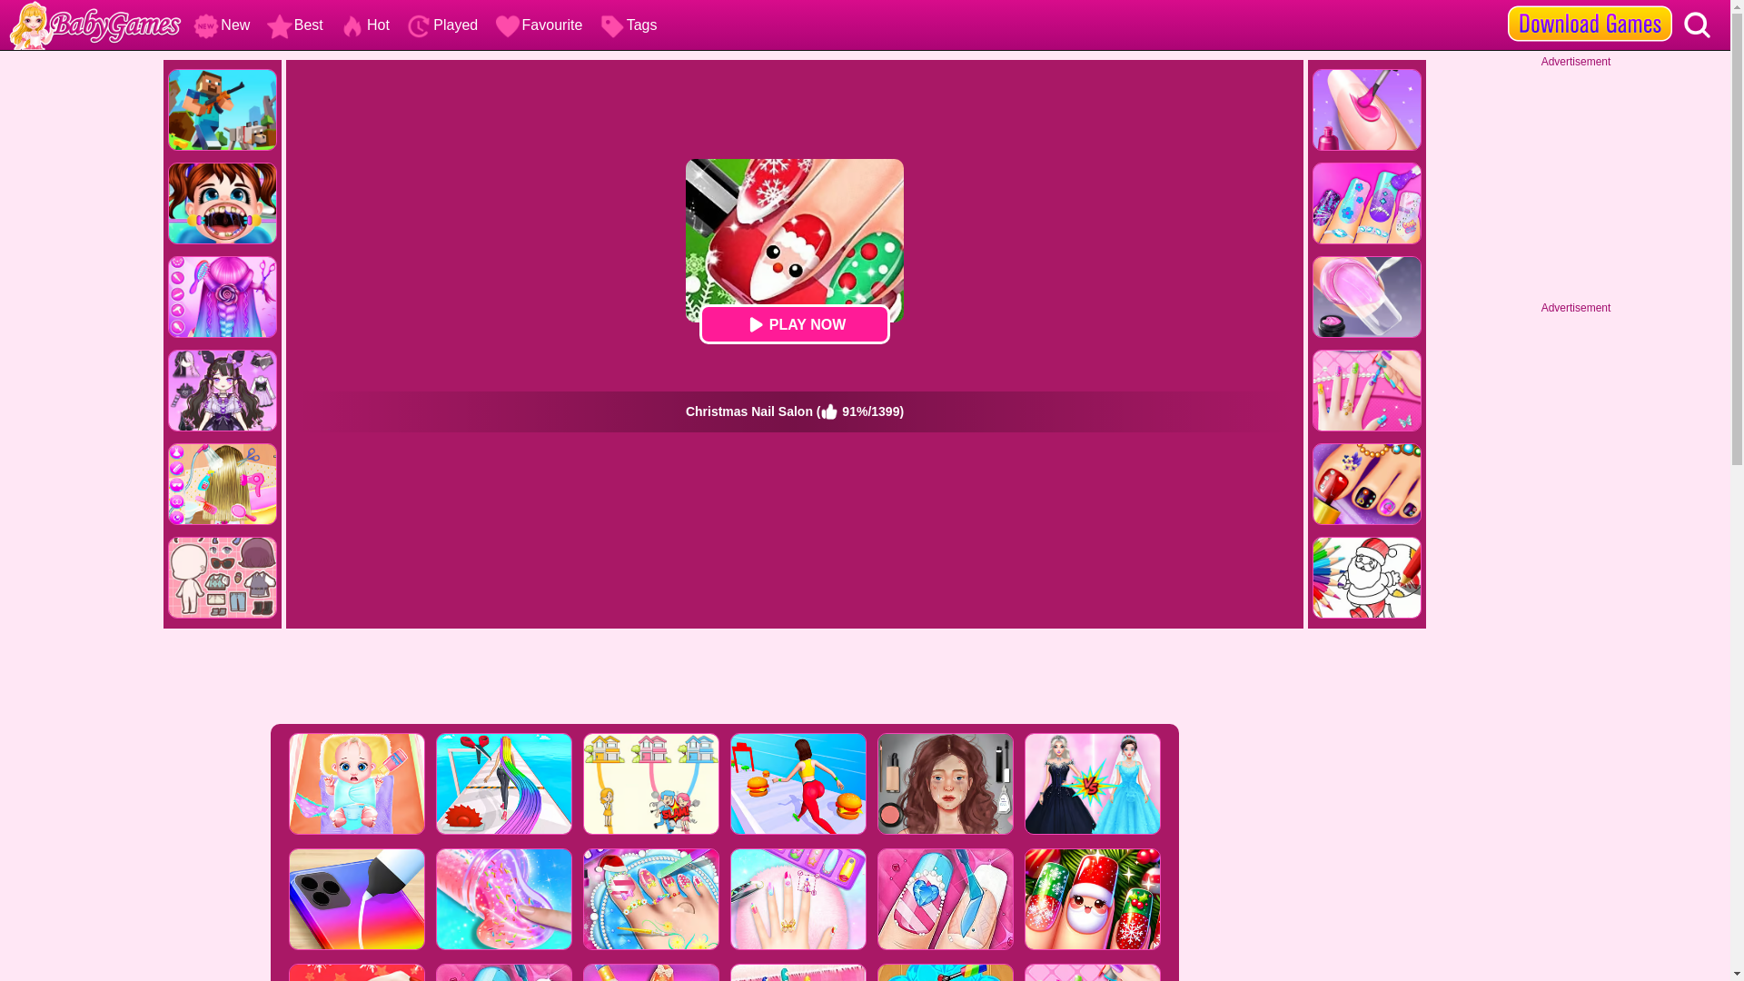  I want to click on Tags, so click(627, 25).